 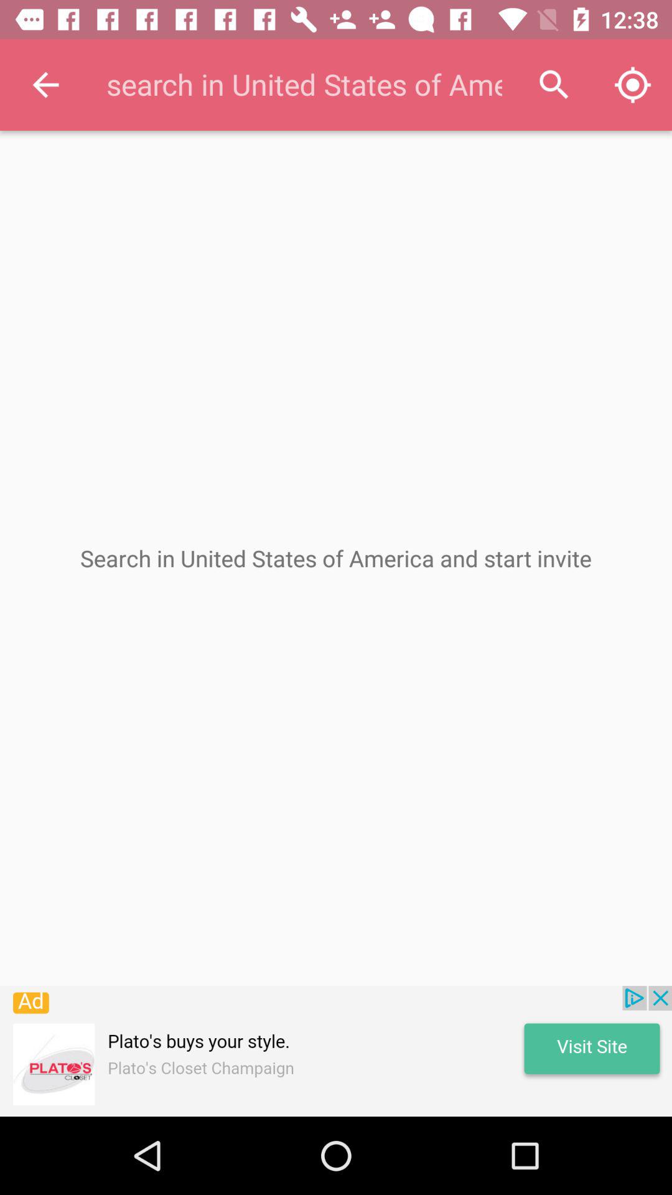 What do you see at coordinates (336, 1051) in the screenshot?
I see `know about the advertisement` at bounding box center [336, 1051].